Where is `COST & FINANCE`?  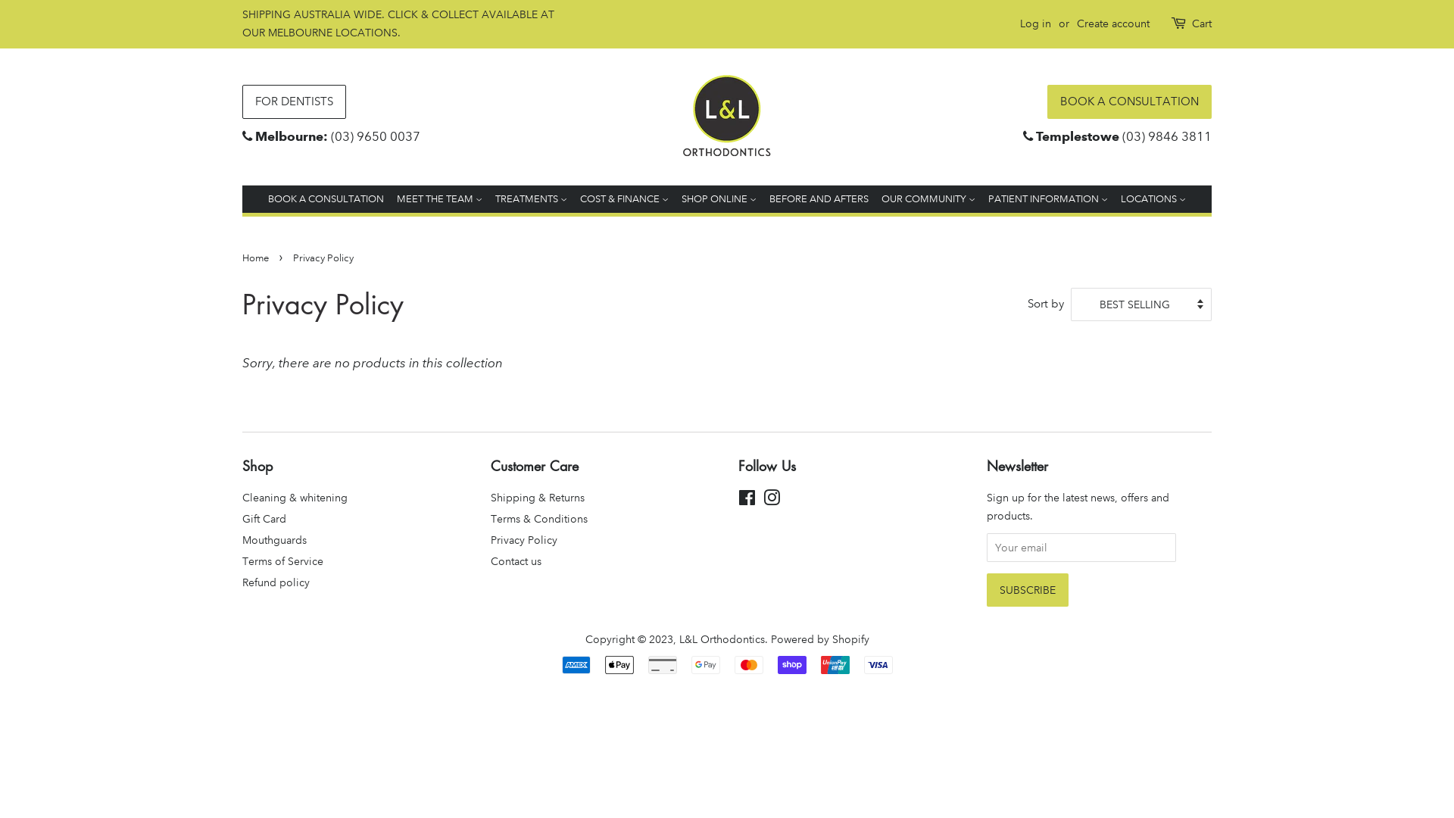 COST & FINANCE is located at coordinates (624, 200).